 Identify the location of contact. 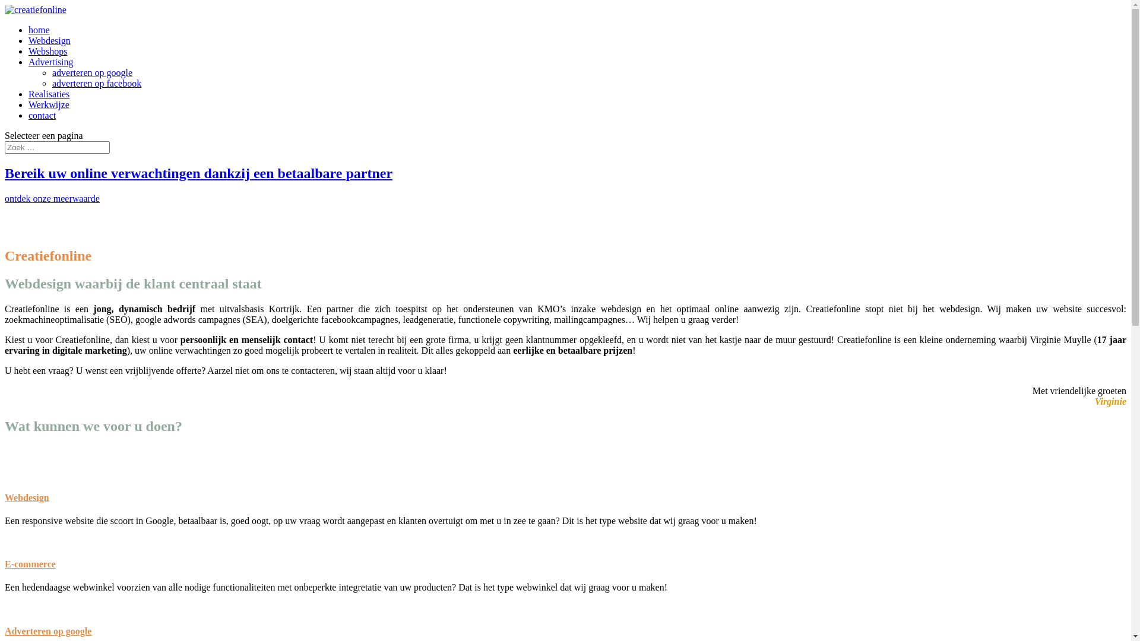
(42, 115).